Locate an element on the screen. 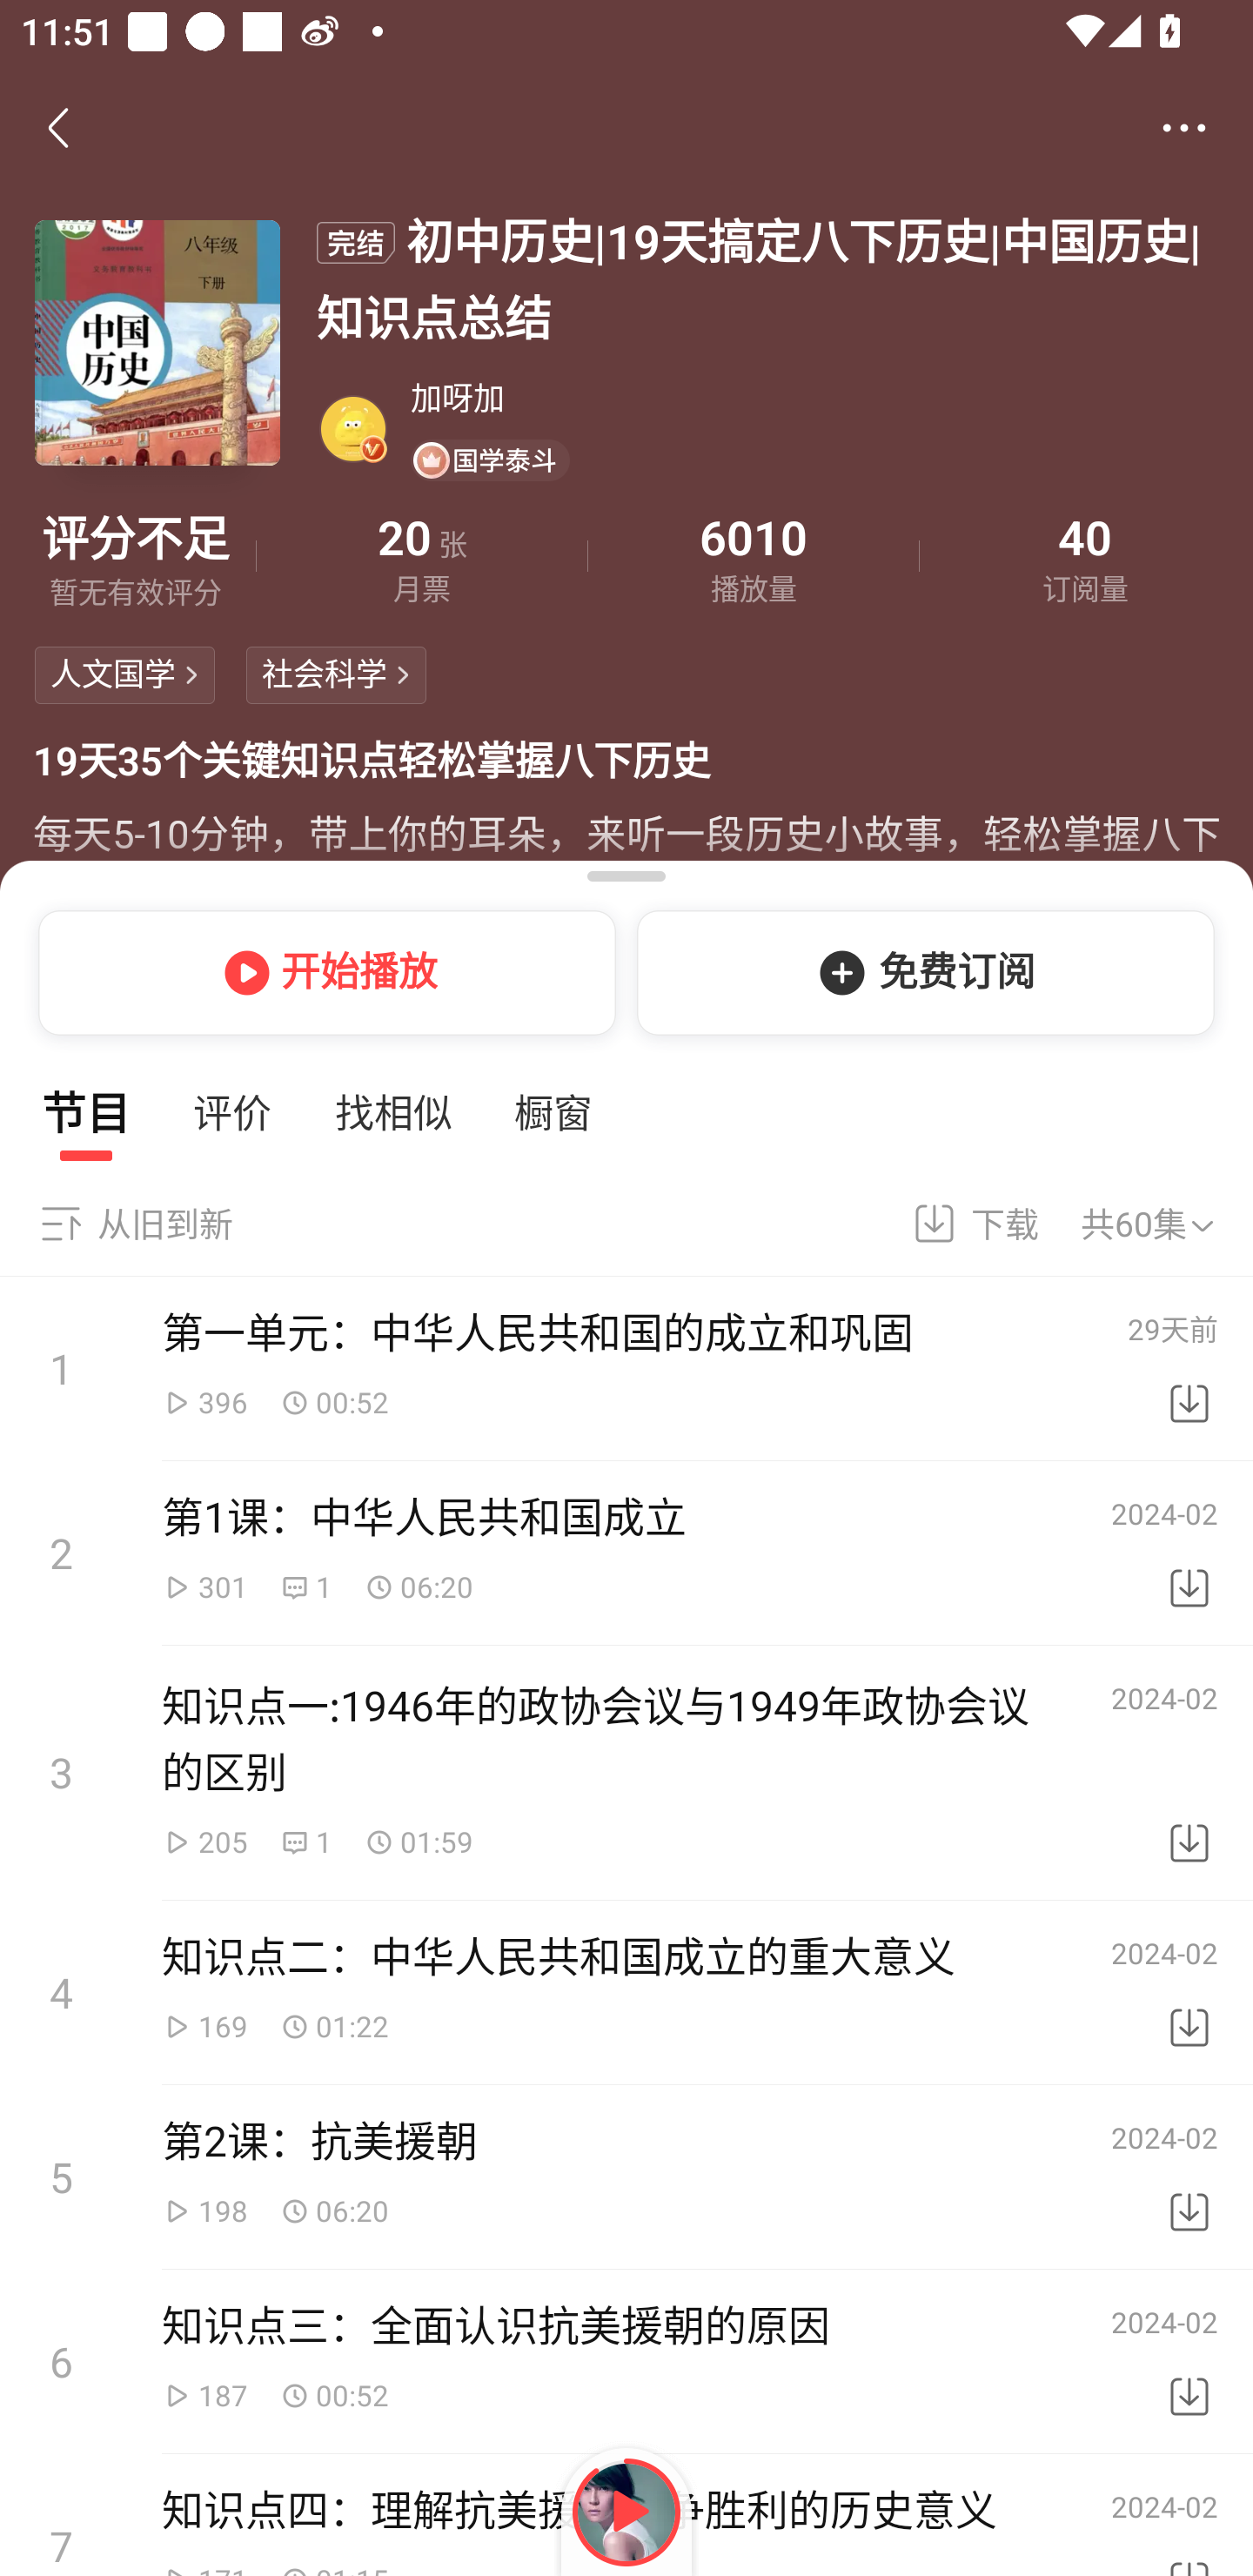  节目 is located at coordinates (85, 1112).